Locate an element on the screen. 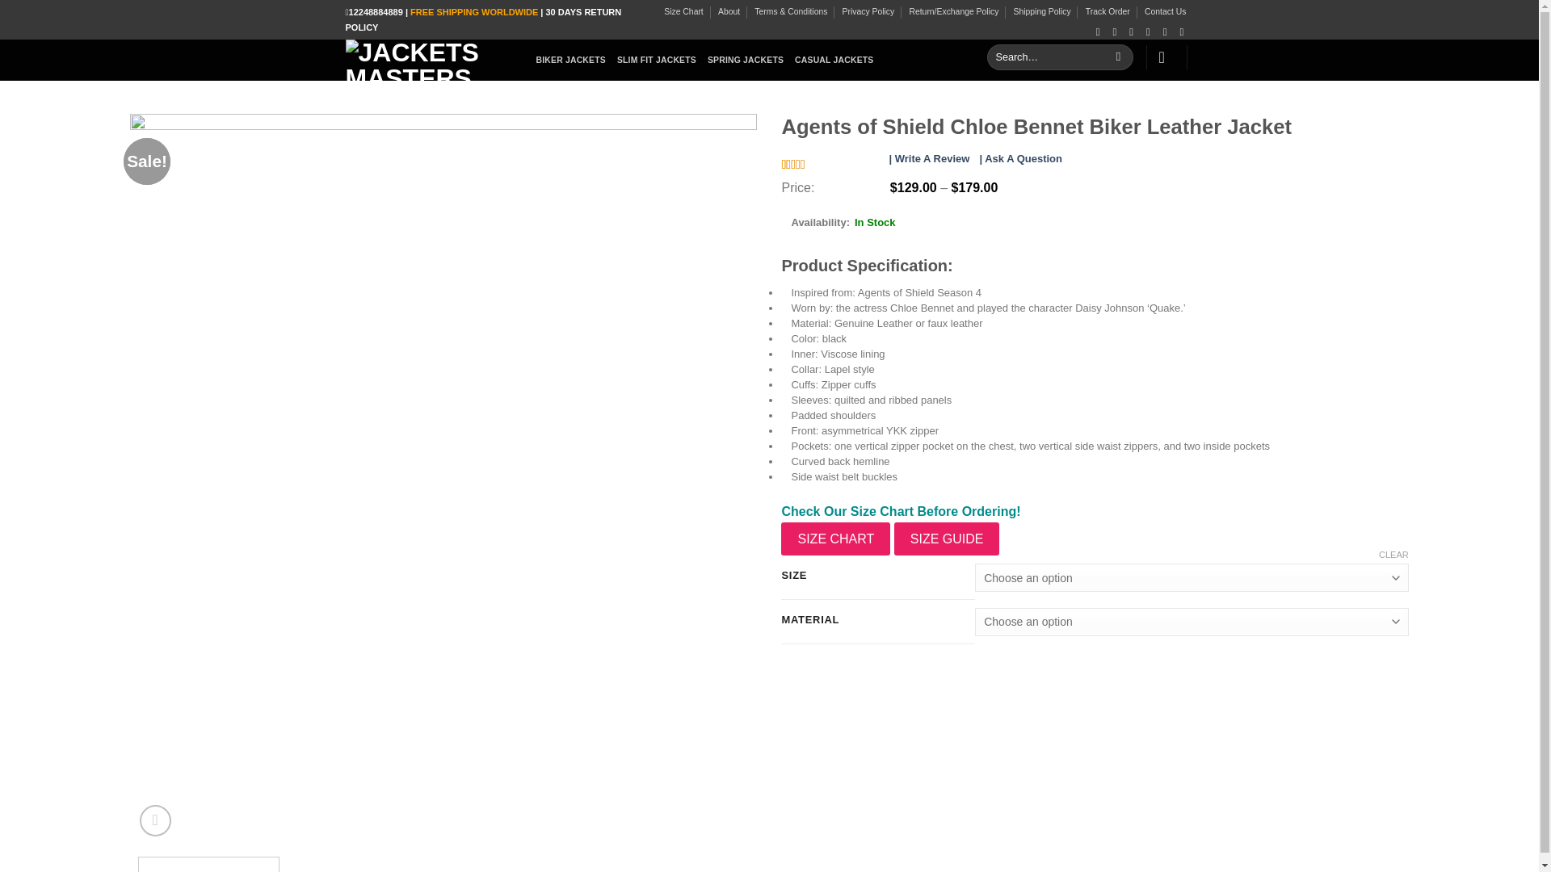 The image size is (1551, 872). BIKER JACKETS is located at coordinates (571, 60).